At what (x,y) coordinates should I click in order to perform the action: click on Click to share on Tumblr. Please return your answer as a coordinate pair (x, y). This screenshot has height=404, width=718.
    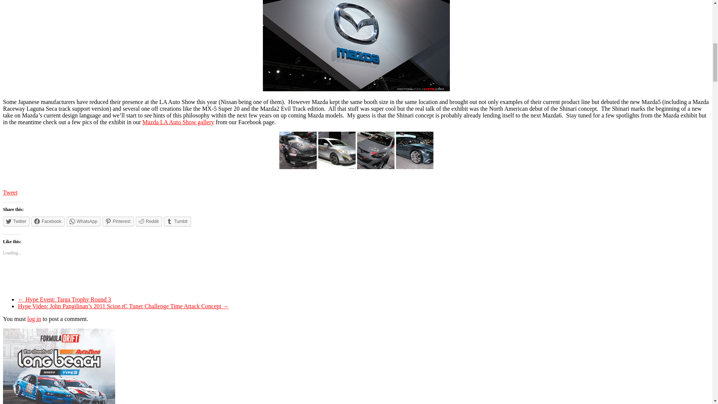
    Looking at the image, I should click on (177, 221).